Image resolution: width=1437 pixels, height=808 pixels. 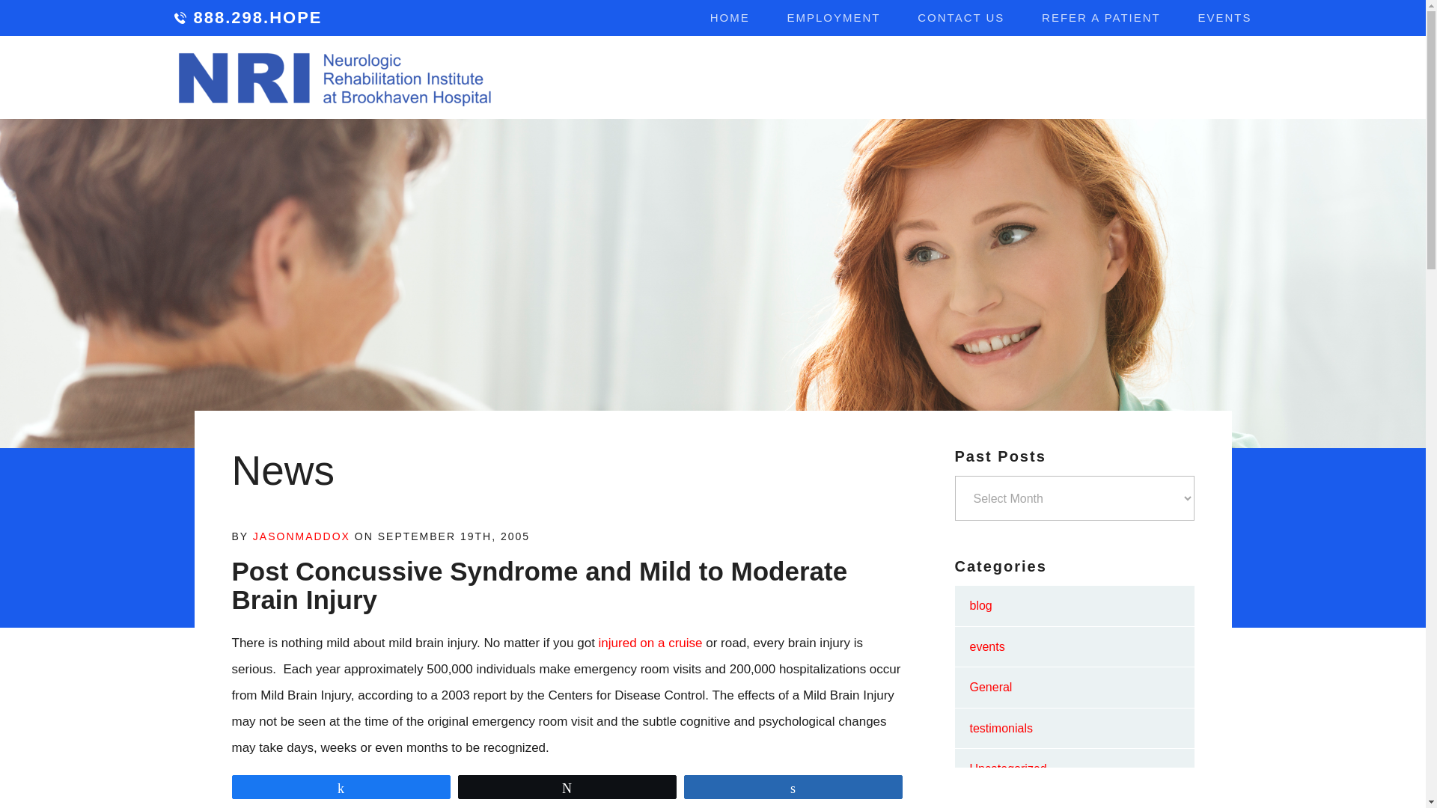 I want to click on 888.298.HOPE, so click(x=248, y=18).